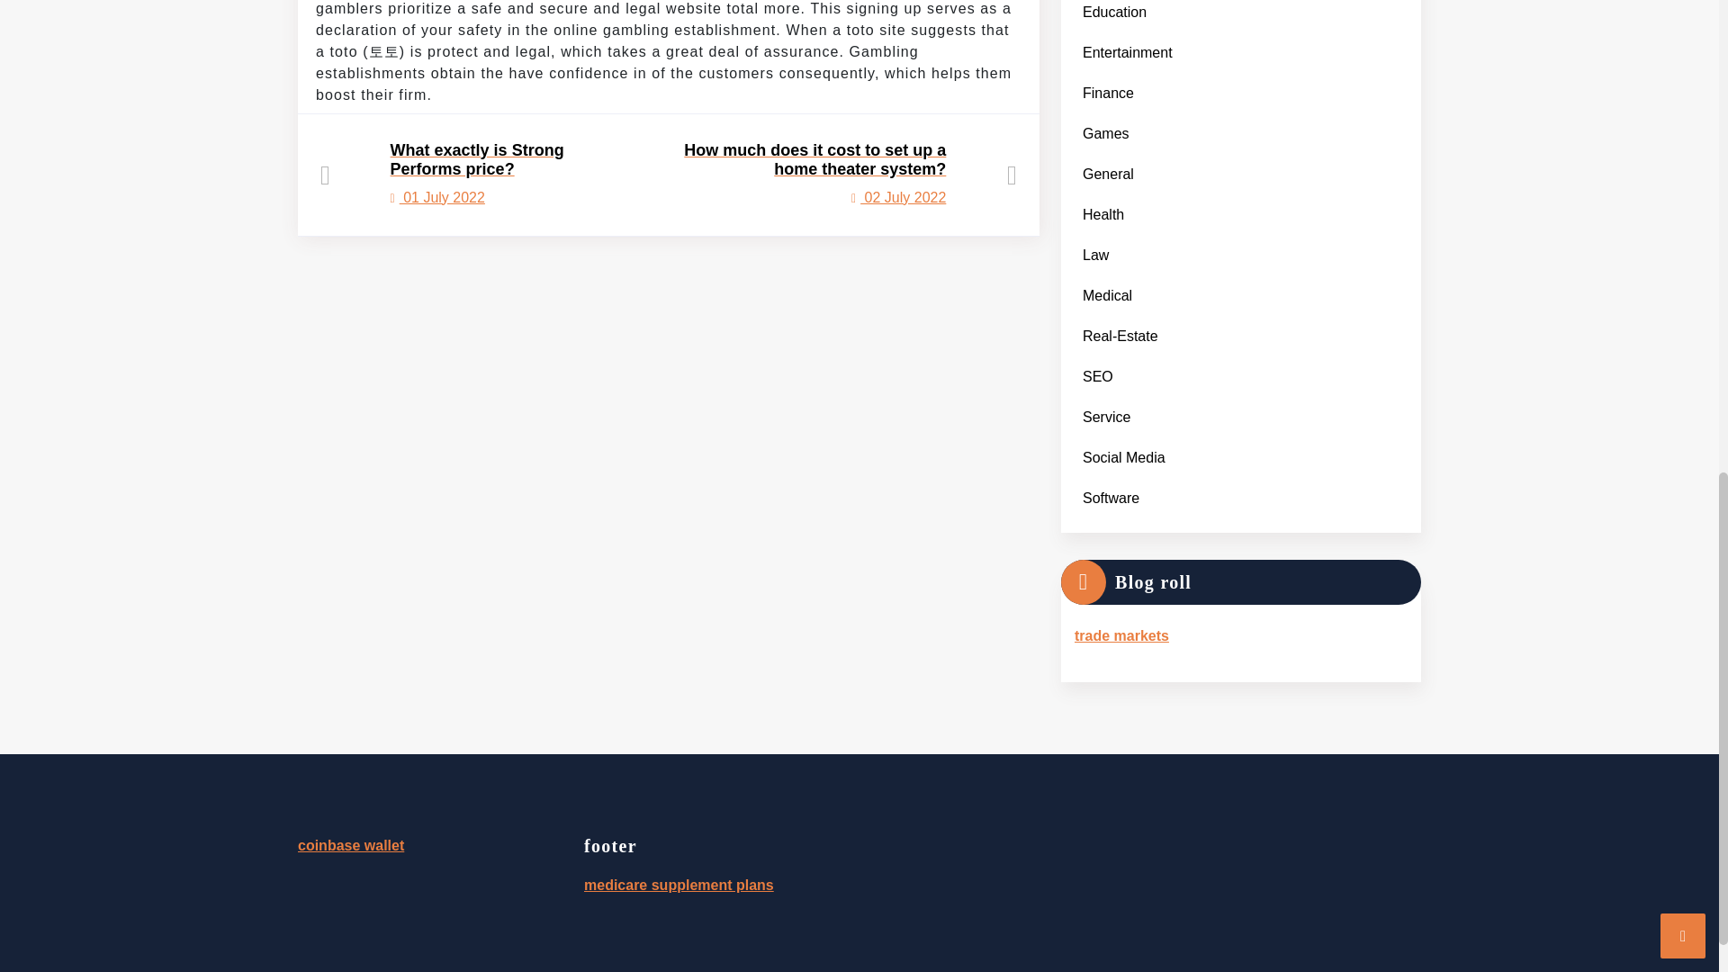 The height and width of the screenshot is (972, 1728). What do you see at coordinates (1114, 14) in the screenshot?
I see `Health` at bounding box center [1114, 14].